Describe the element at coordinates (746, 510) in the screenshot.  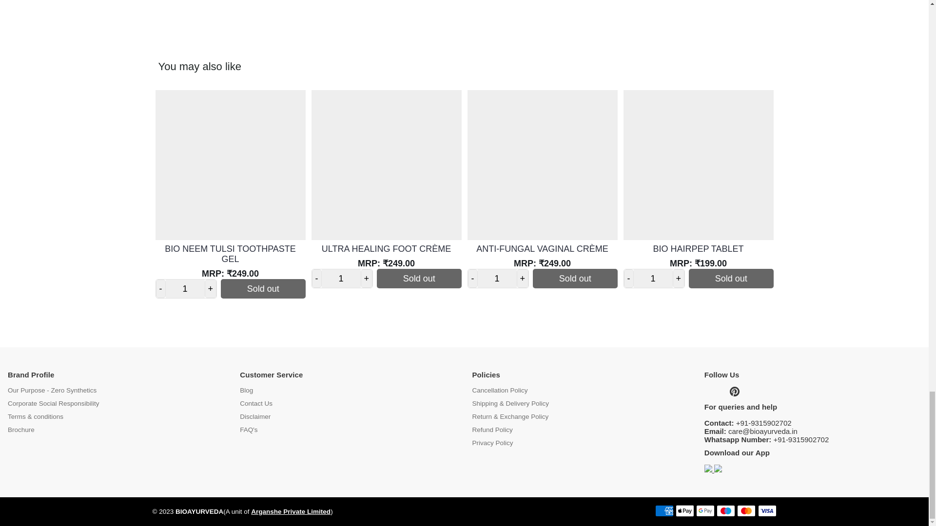
I see `Mastercard` at that location.